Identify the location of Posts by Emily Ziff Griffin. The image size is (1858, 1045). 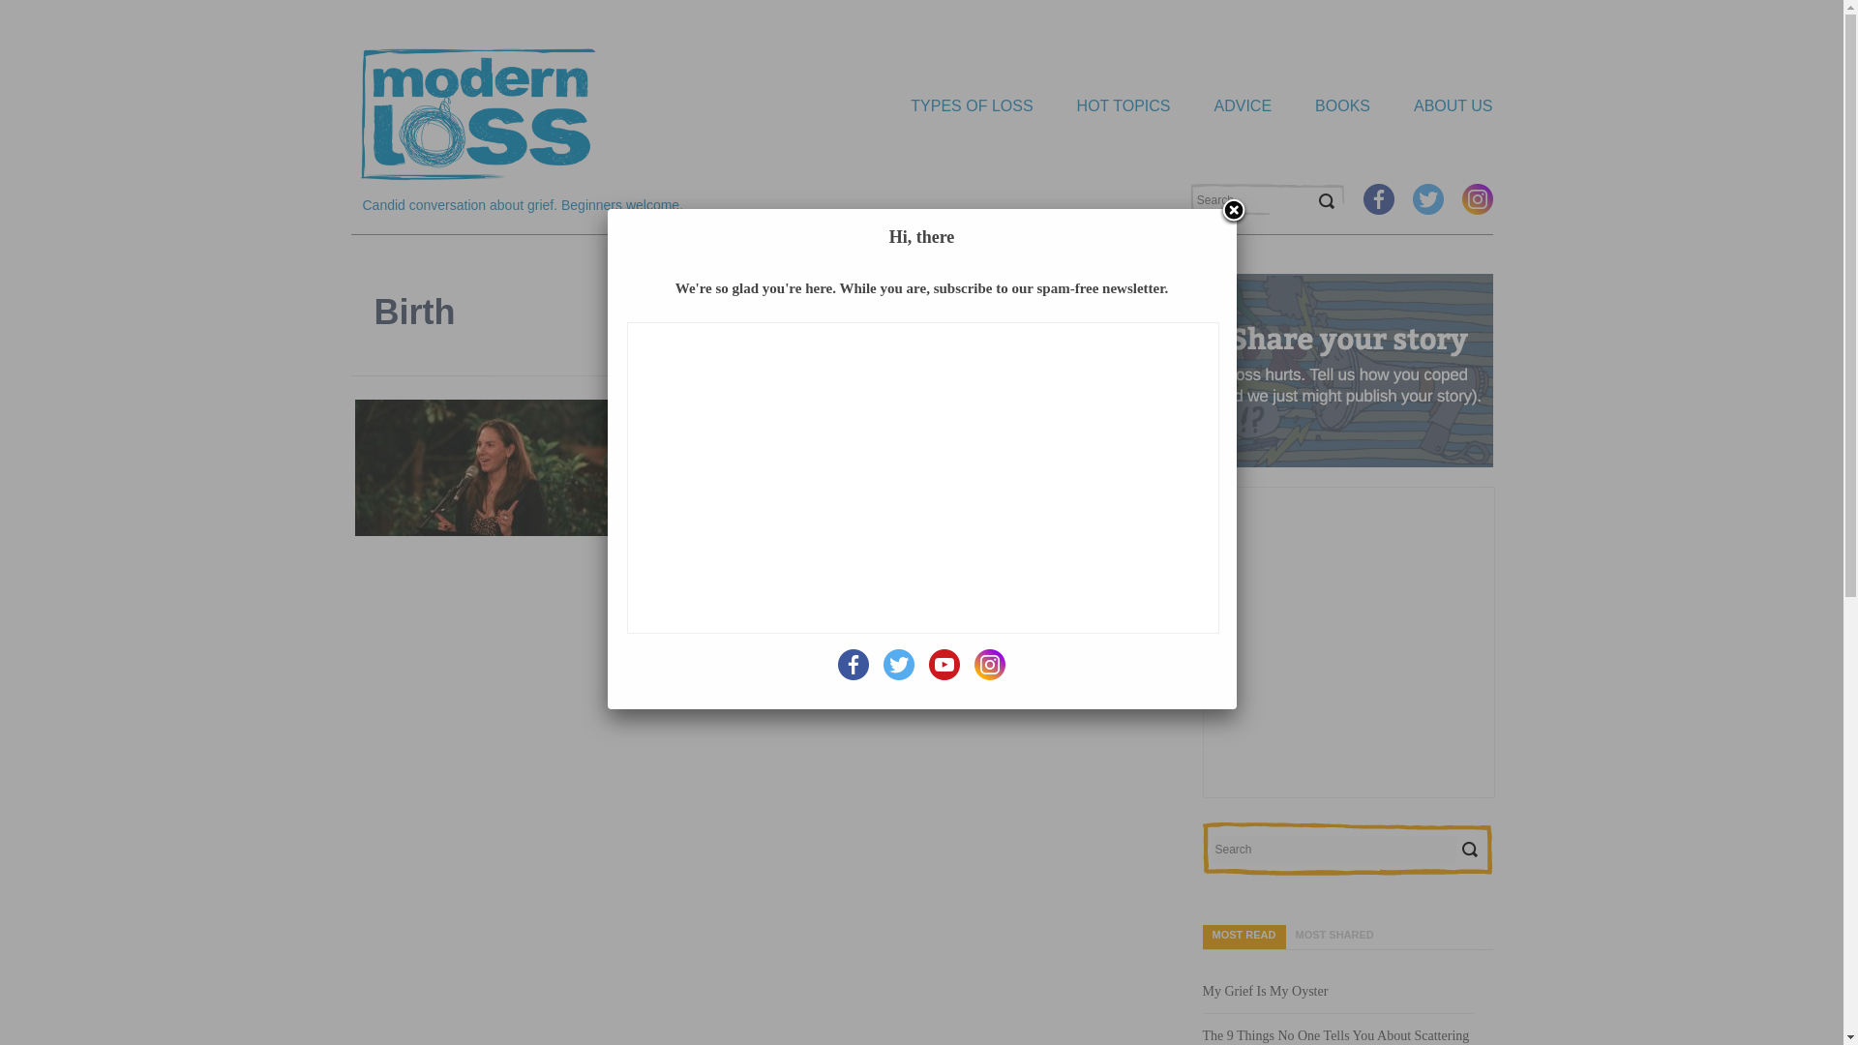
(710, 434).